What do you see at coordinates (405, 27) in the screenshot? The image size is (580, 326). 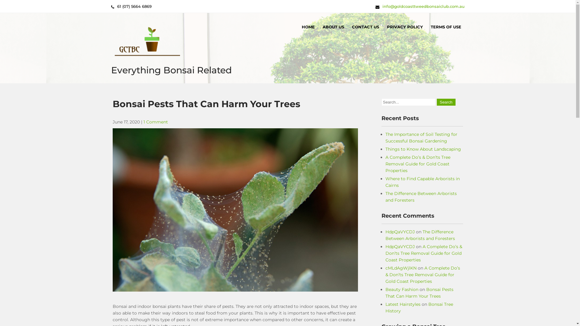 I see `PRIVACY POLICY` at bounding box center [405, 27].